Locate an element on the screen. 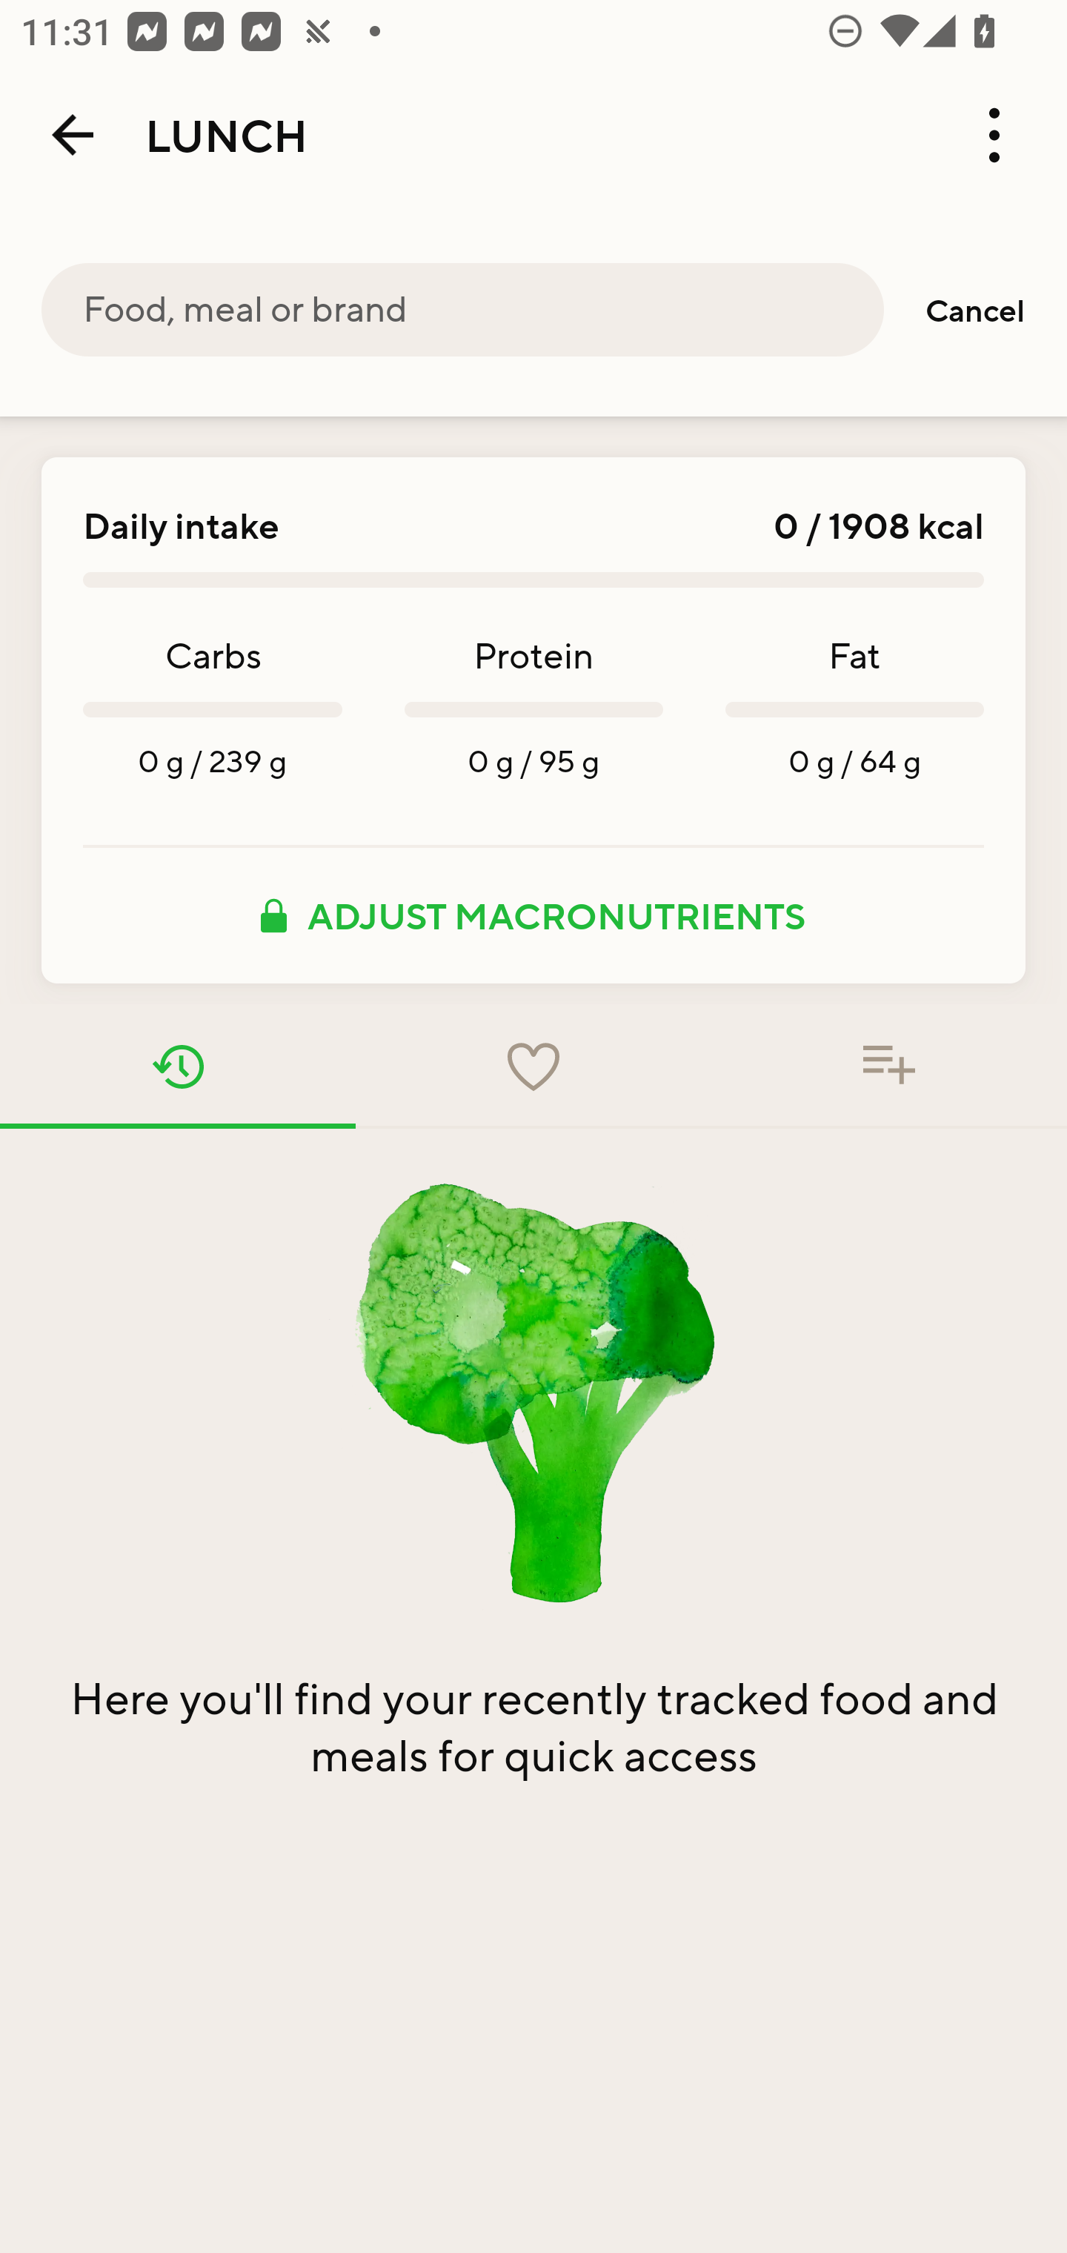  ADJUST MACRONUTRIENTS is located at coordinates (533, 915).